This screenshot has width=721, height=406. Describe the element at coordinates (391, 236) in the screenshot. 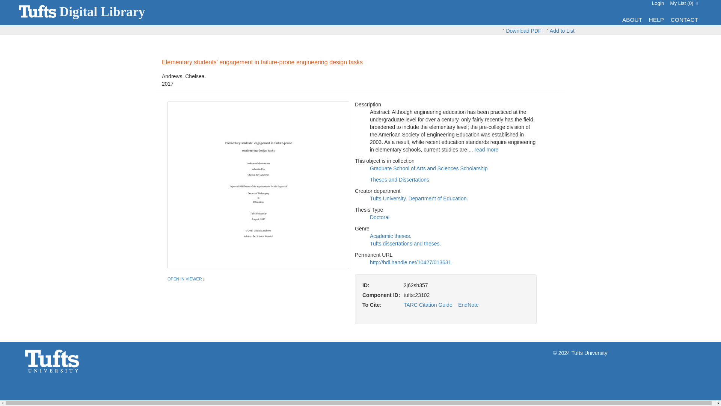

I see `Graduate School of Arts and Sciences Scholarship` at that location.